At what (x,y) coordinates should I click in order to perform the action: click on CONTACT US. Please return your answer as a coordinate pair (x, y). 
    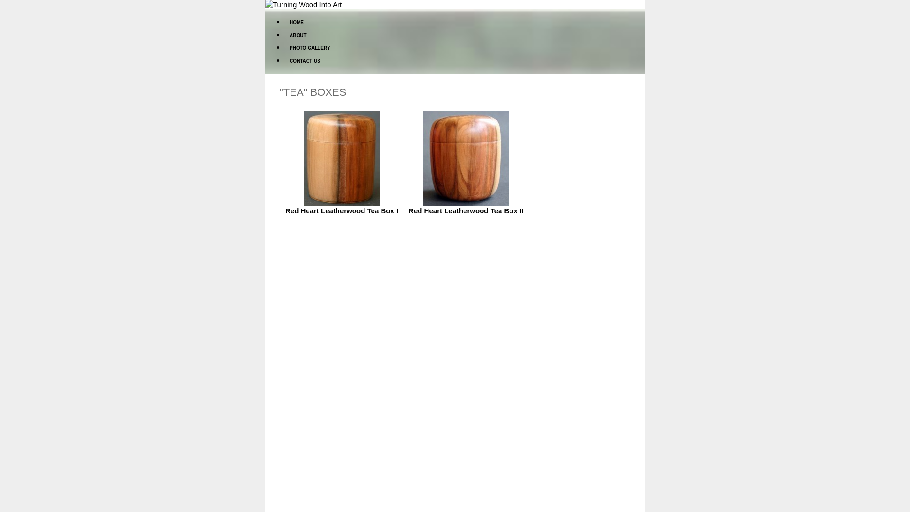
    Looking at the image, I should click on (305, 61).